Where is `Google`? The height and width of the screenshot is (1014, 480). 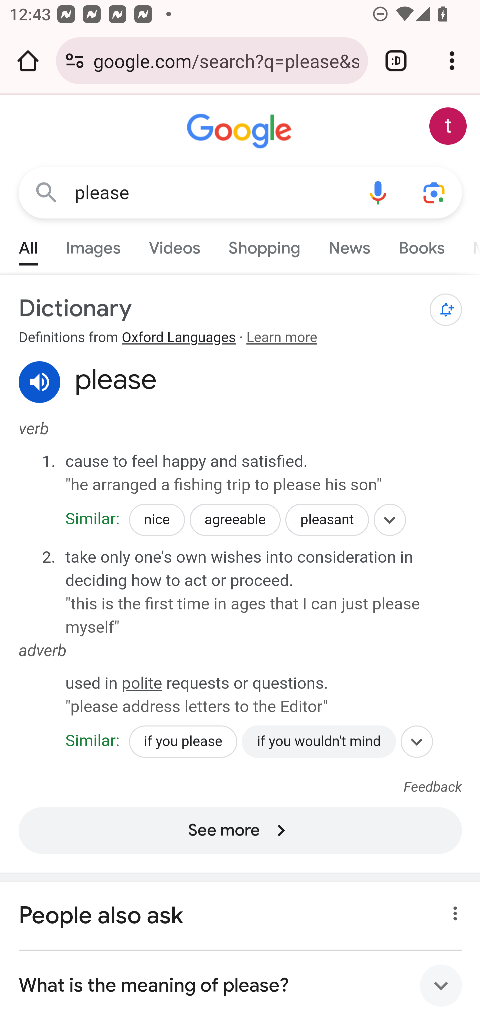 Google is located at coordinates (241, 131).